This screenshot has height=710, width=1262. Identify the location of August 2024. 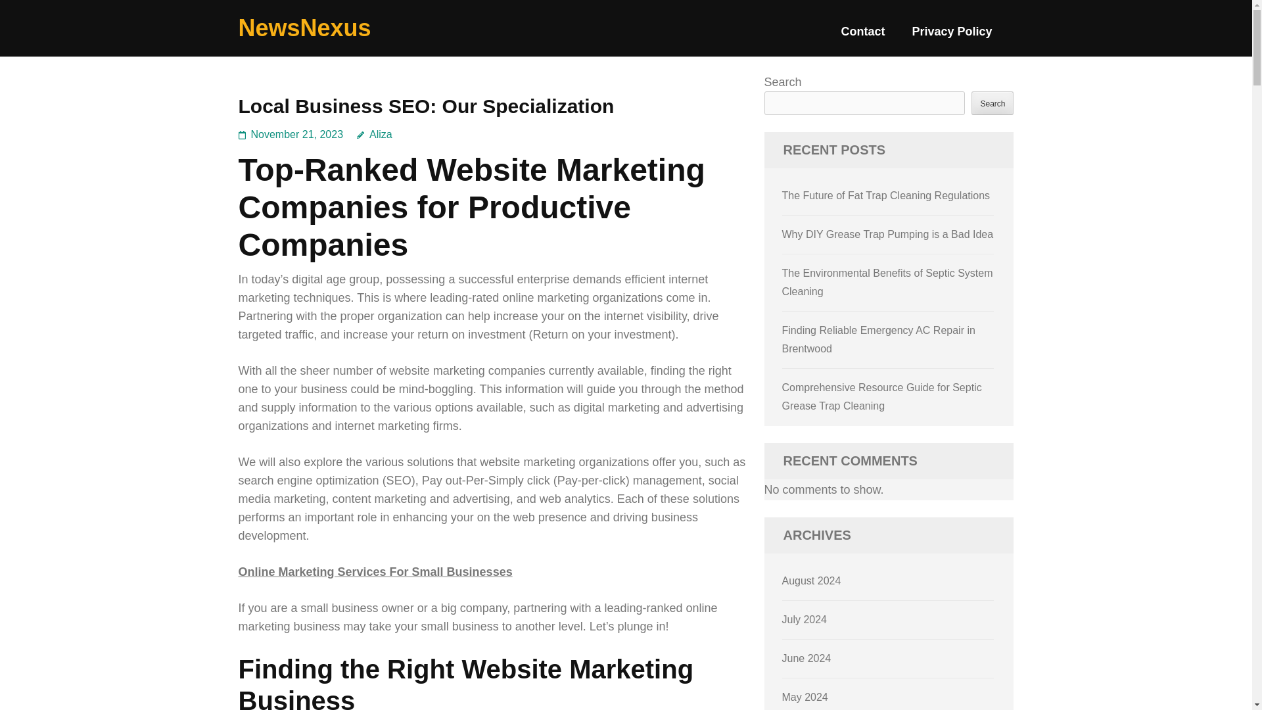
(812, 580).